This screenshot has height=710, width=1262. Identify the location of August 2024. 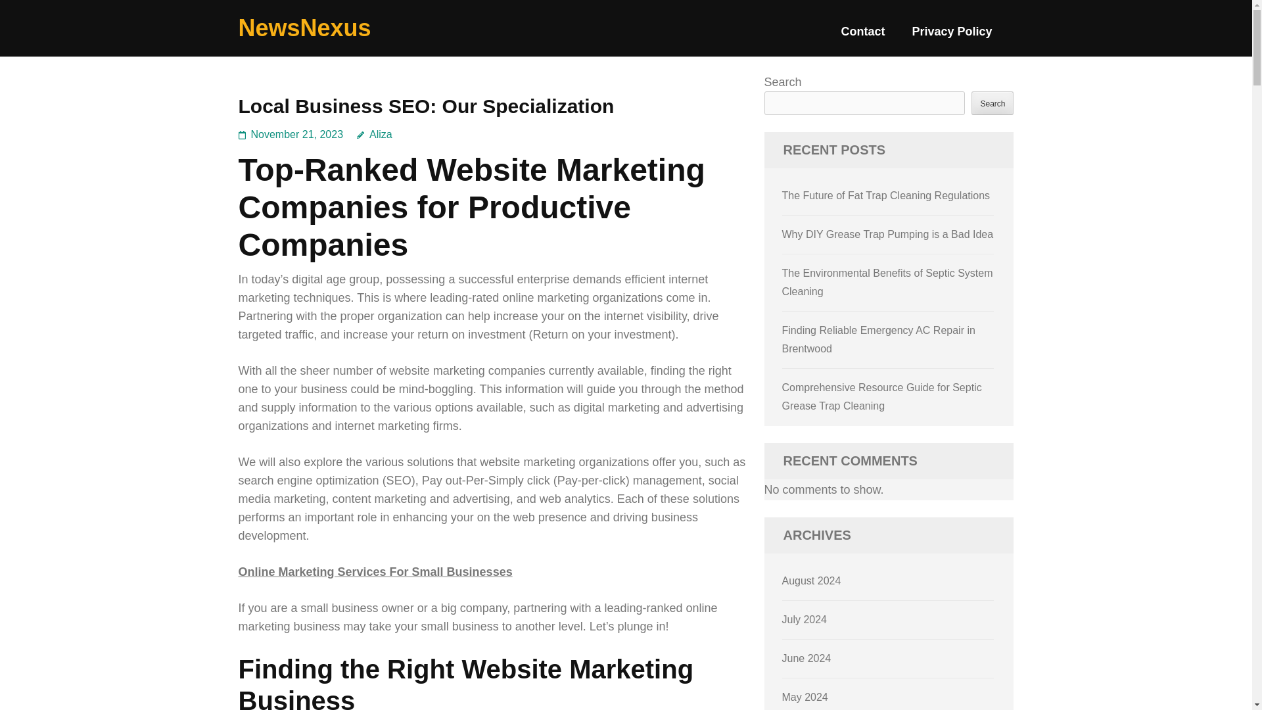
(812, 580).